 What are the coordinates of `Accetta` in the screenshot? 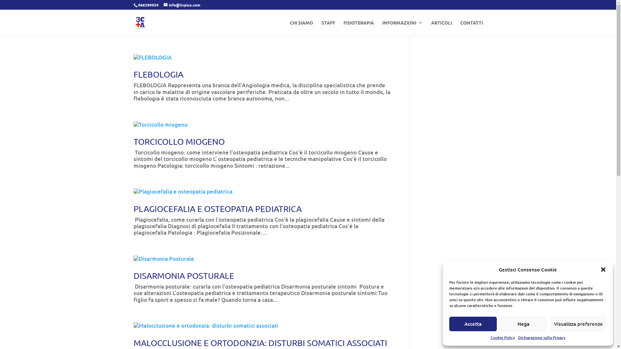 It's located at (473, 324).